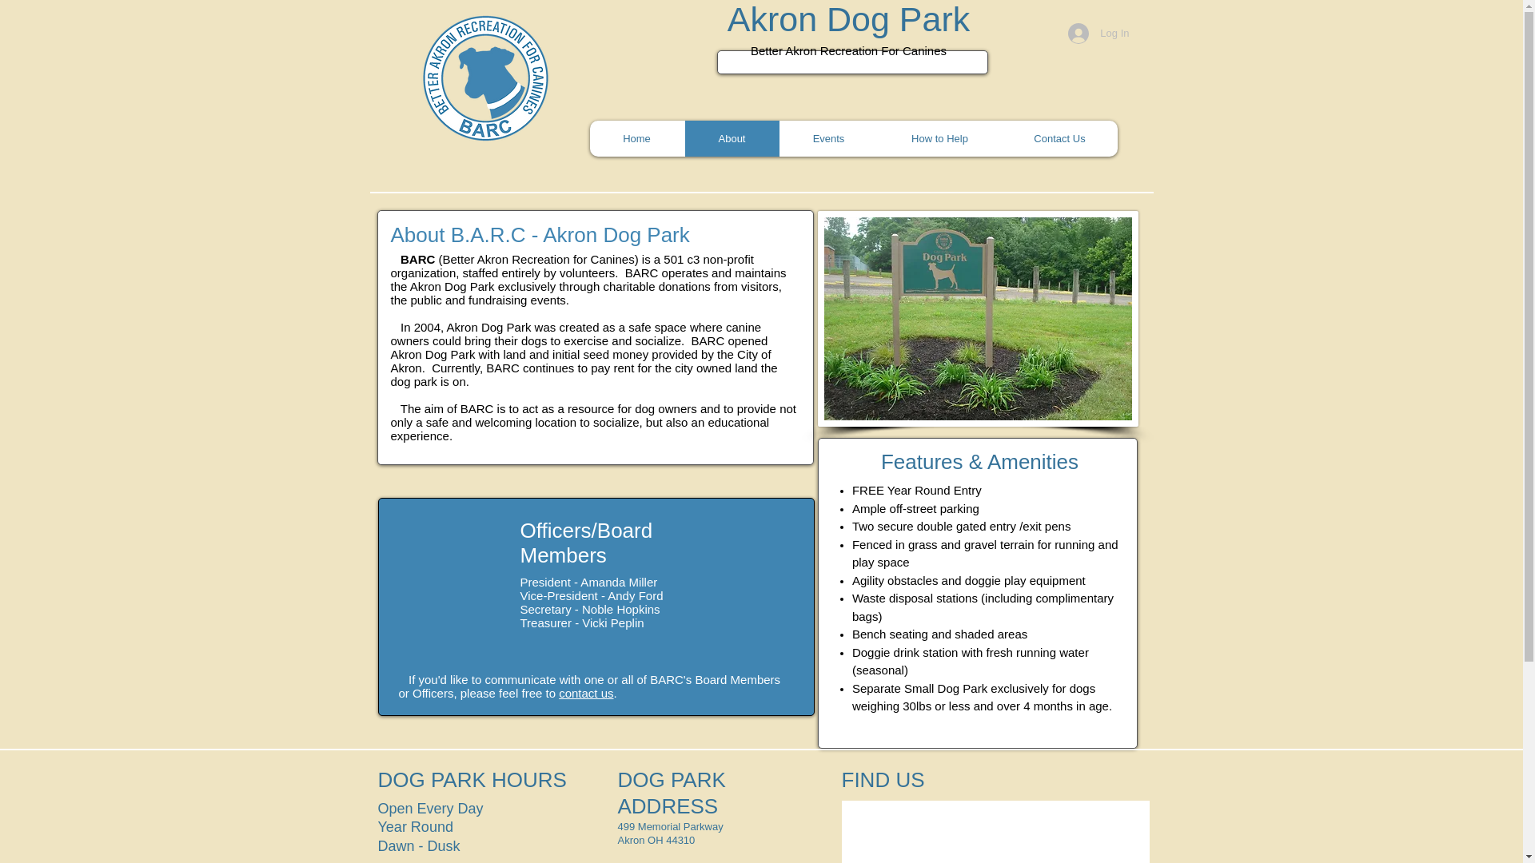 This screenshot has height=863, width=1535. Describe the element at coordinates (1098, 33) in the screenshot. I see `Log In` at that location.